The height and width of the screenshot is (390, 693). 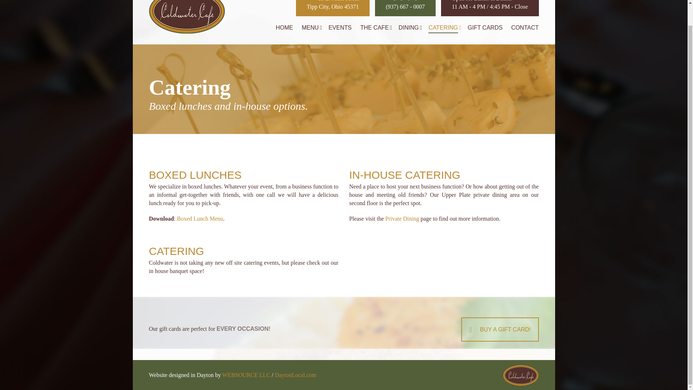 I want to click on THE CAFE, so click(x=332, y=8).